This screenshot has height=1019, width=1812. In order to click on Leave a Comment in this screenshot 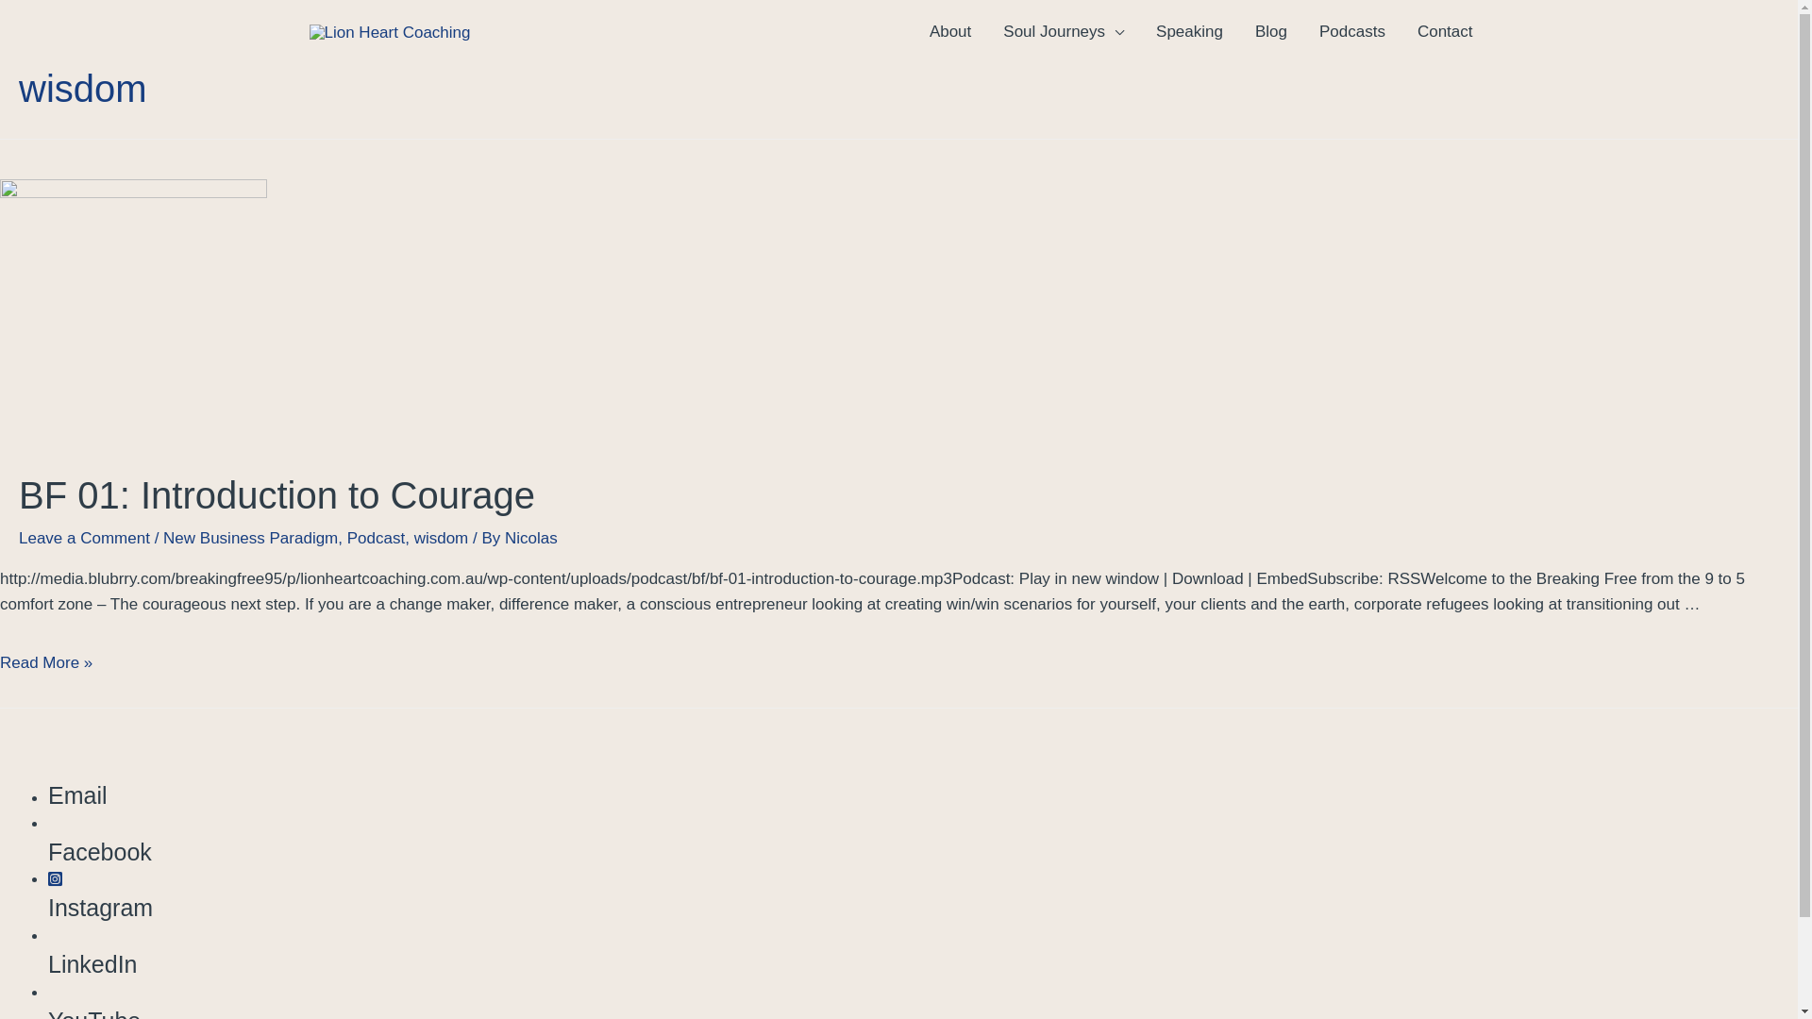, I will do `click(85, 538)`.